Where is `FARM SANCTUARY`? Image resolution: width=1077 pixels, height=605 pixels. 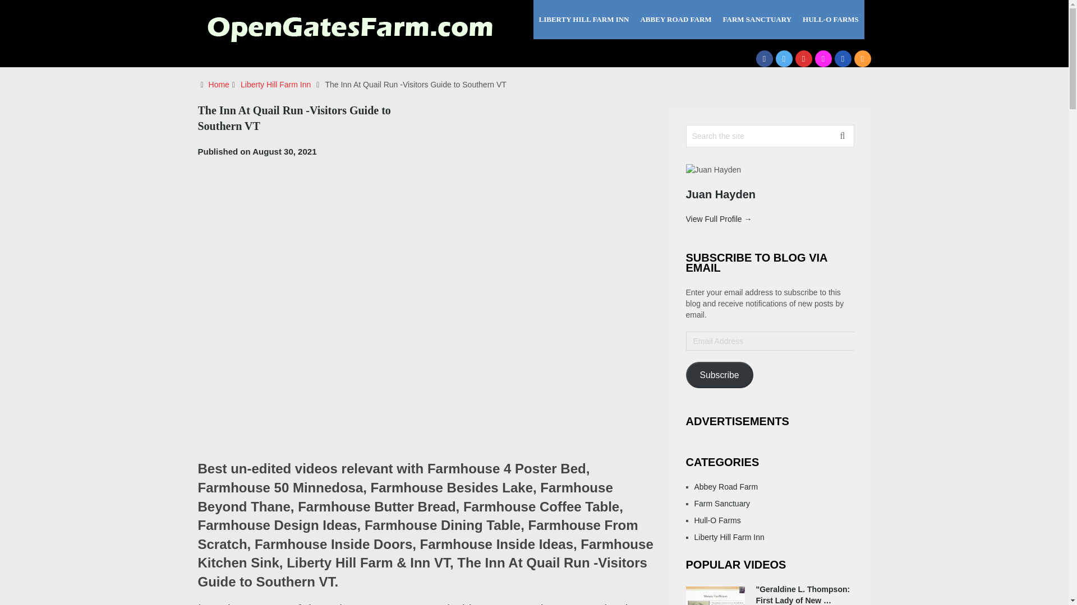 FARM SANCTUARY is located at coordinates (757, 20).